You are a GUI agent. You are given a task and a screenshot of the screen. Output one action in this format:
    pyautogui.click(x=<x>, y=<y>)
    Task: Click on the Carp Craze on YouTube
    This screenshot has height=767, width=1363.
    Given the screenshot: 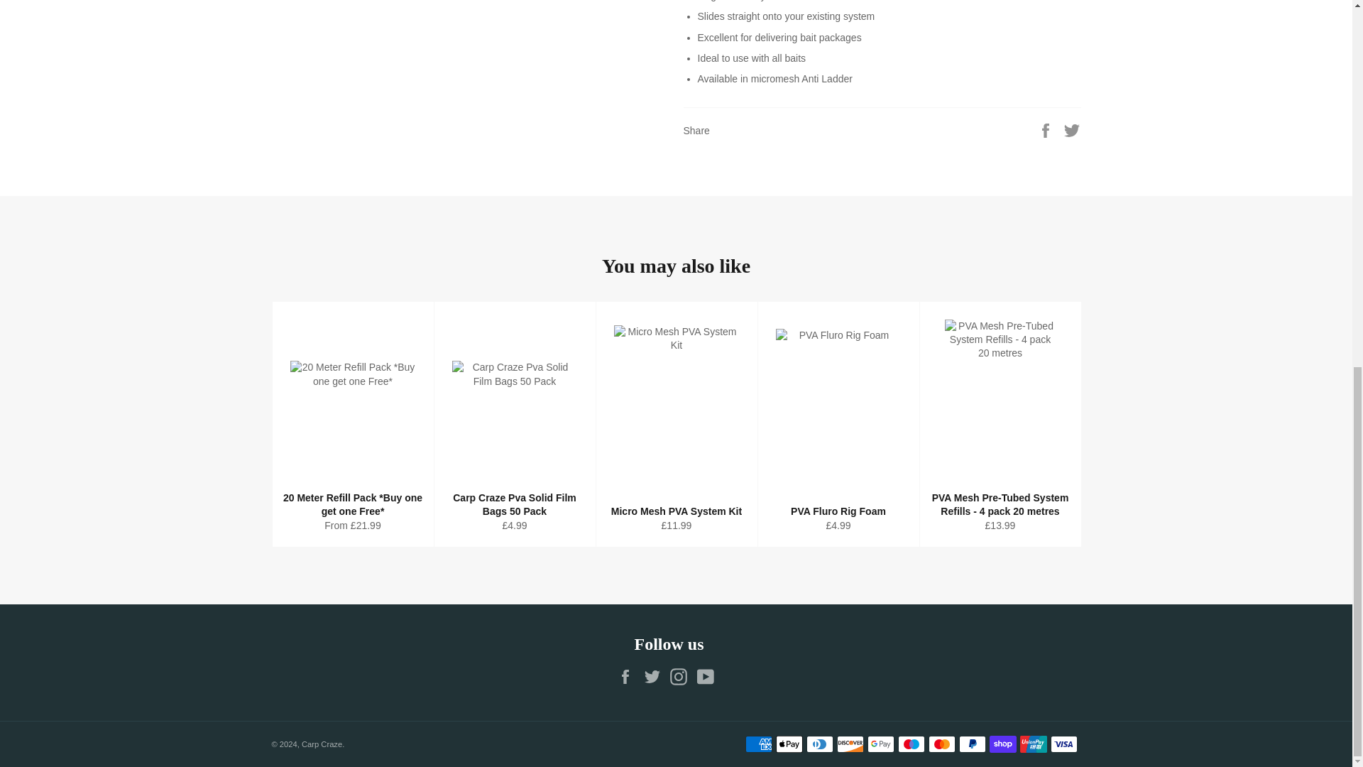 What is the action you would take?
    pyautogui.click(x=708, y=676)
    